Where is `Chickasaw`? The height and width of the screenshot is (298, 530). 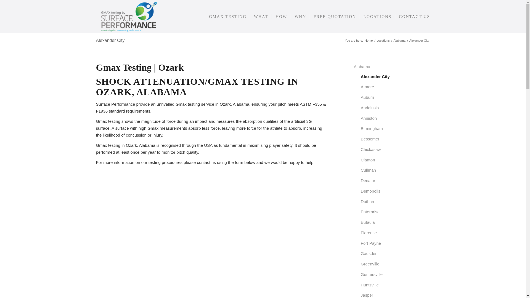 Chickasaw is located at coordinates (394, 150).